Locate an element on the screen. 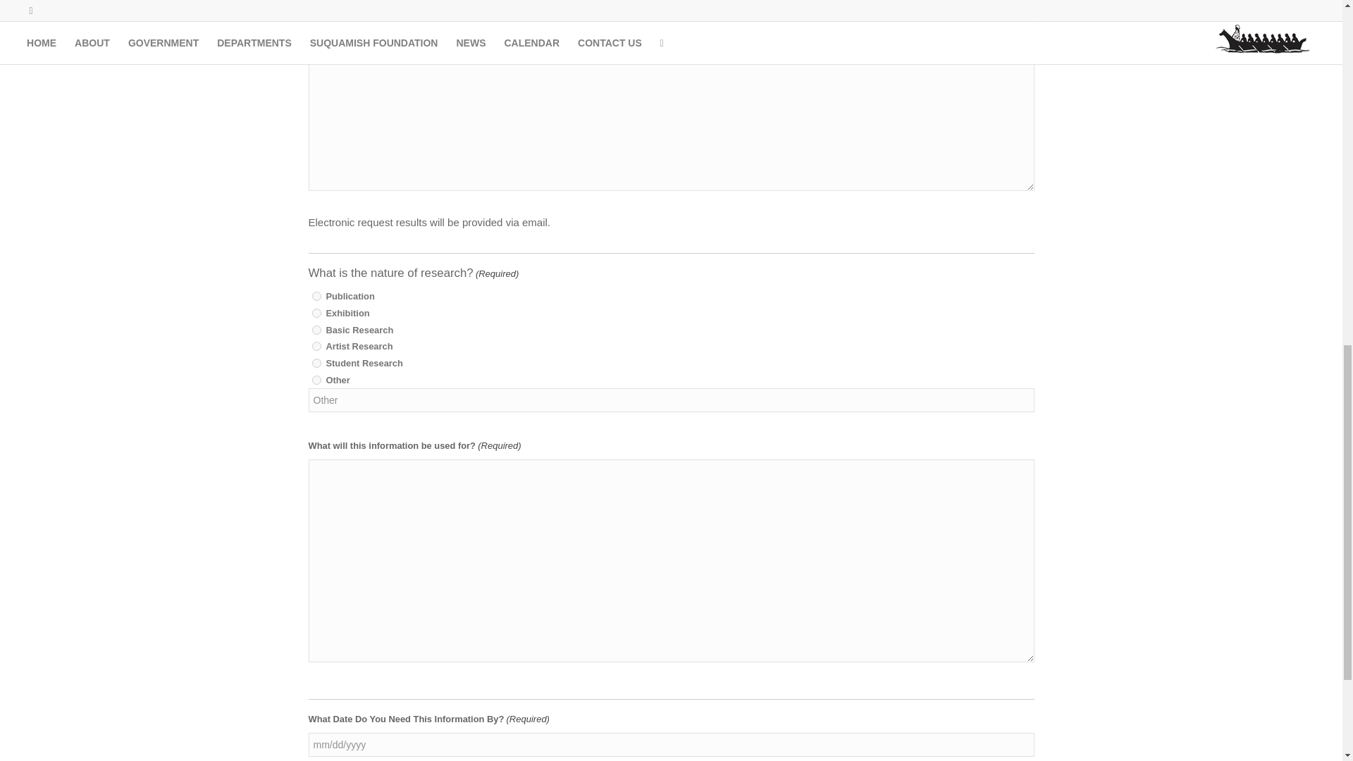 Image resolution: width=1353 pixels, height=761 pixels. Basic Research is located at coordinates (316, 330).